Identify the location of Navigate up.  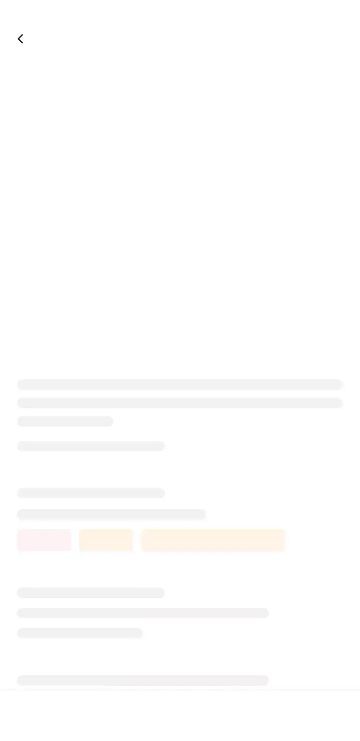
(21, 39).